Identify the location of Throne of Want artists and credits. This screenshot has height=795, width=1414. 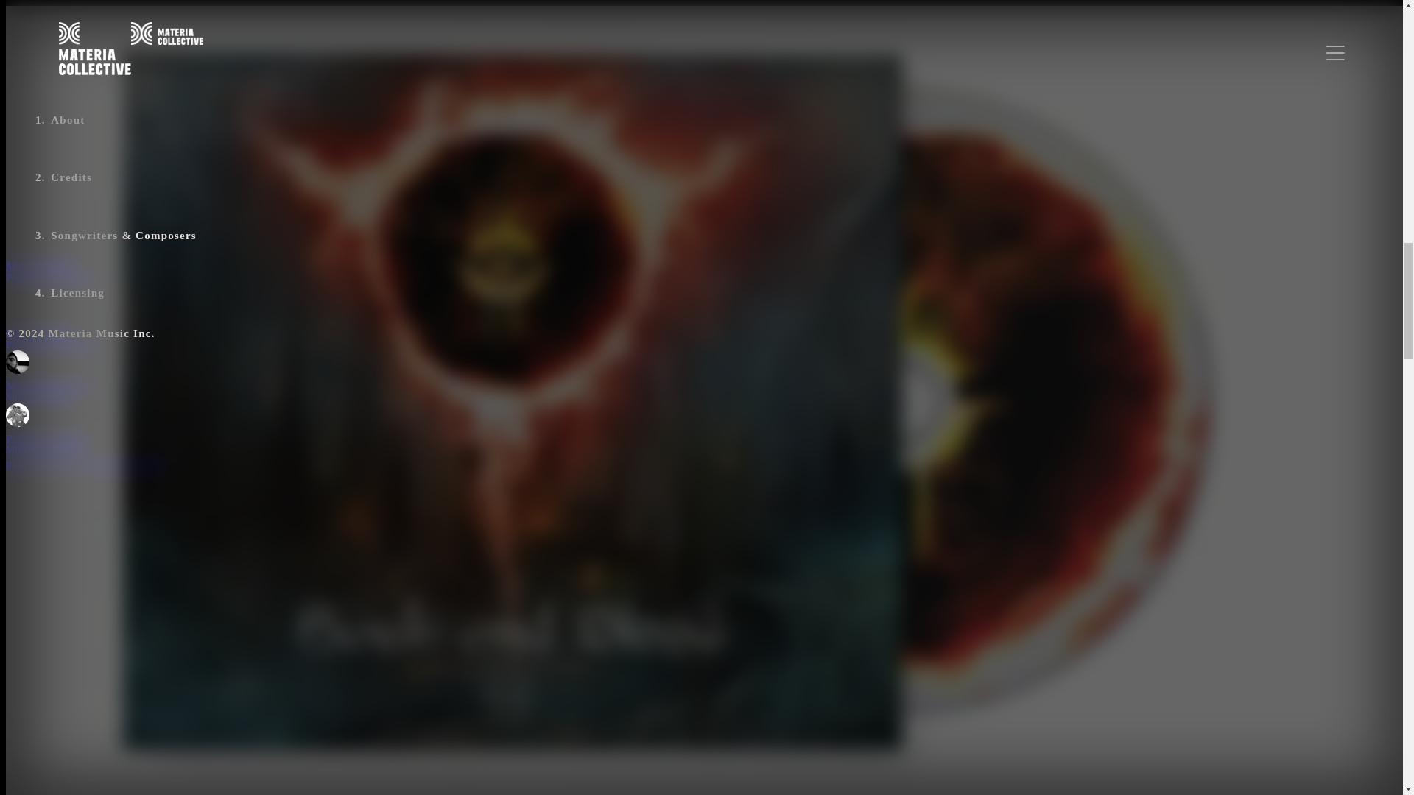
(256, 172).